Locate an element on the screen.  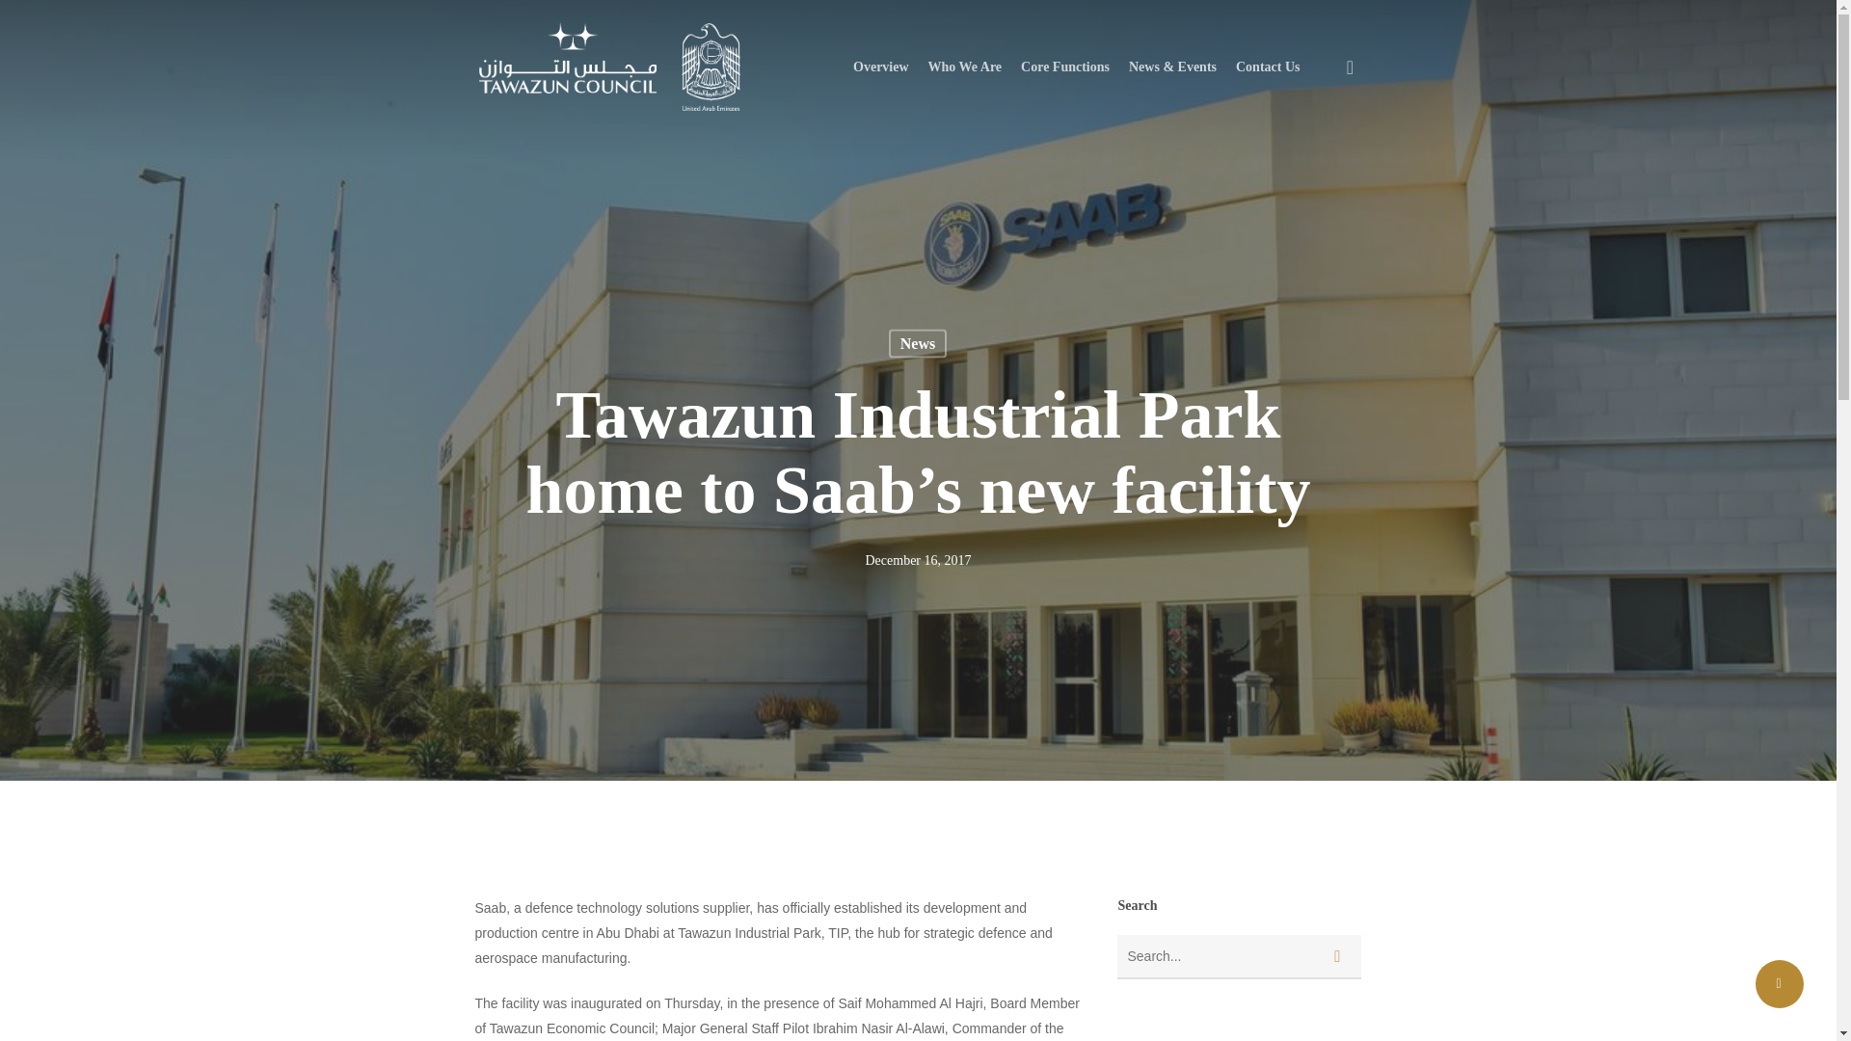
Acquisitions Management is located at coordinates (1032, 682).